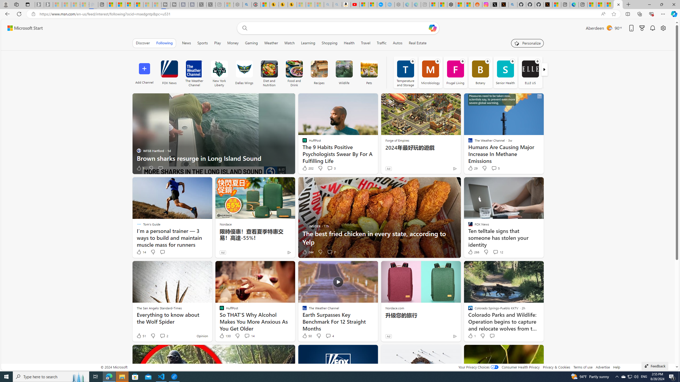  What do you see at coordinates (244, 72) in the screenshot?
I see `Dallas Wings` at bounding box center [244, 72].